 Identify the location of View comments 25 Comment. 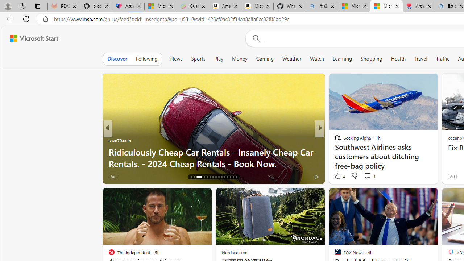
(368, 176).